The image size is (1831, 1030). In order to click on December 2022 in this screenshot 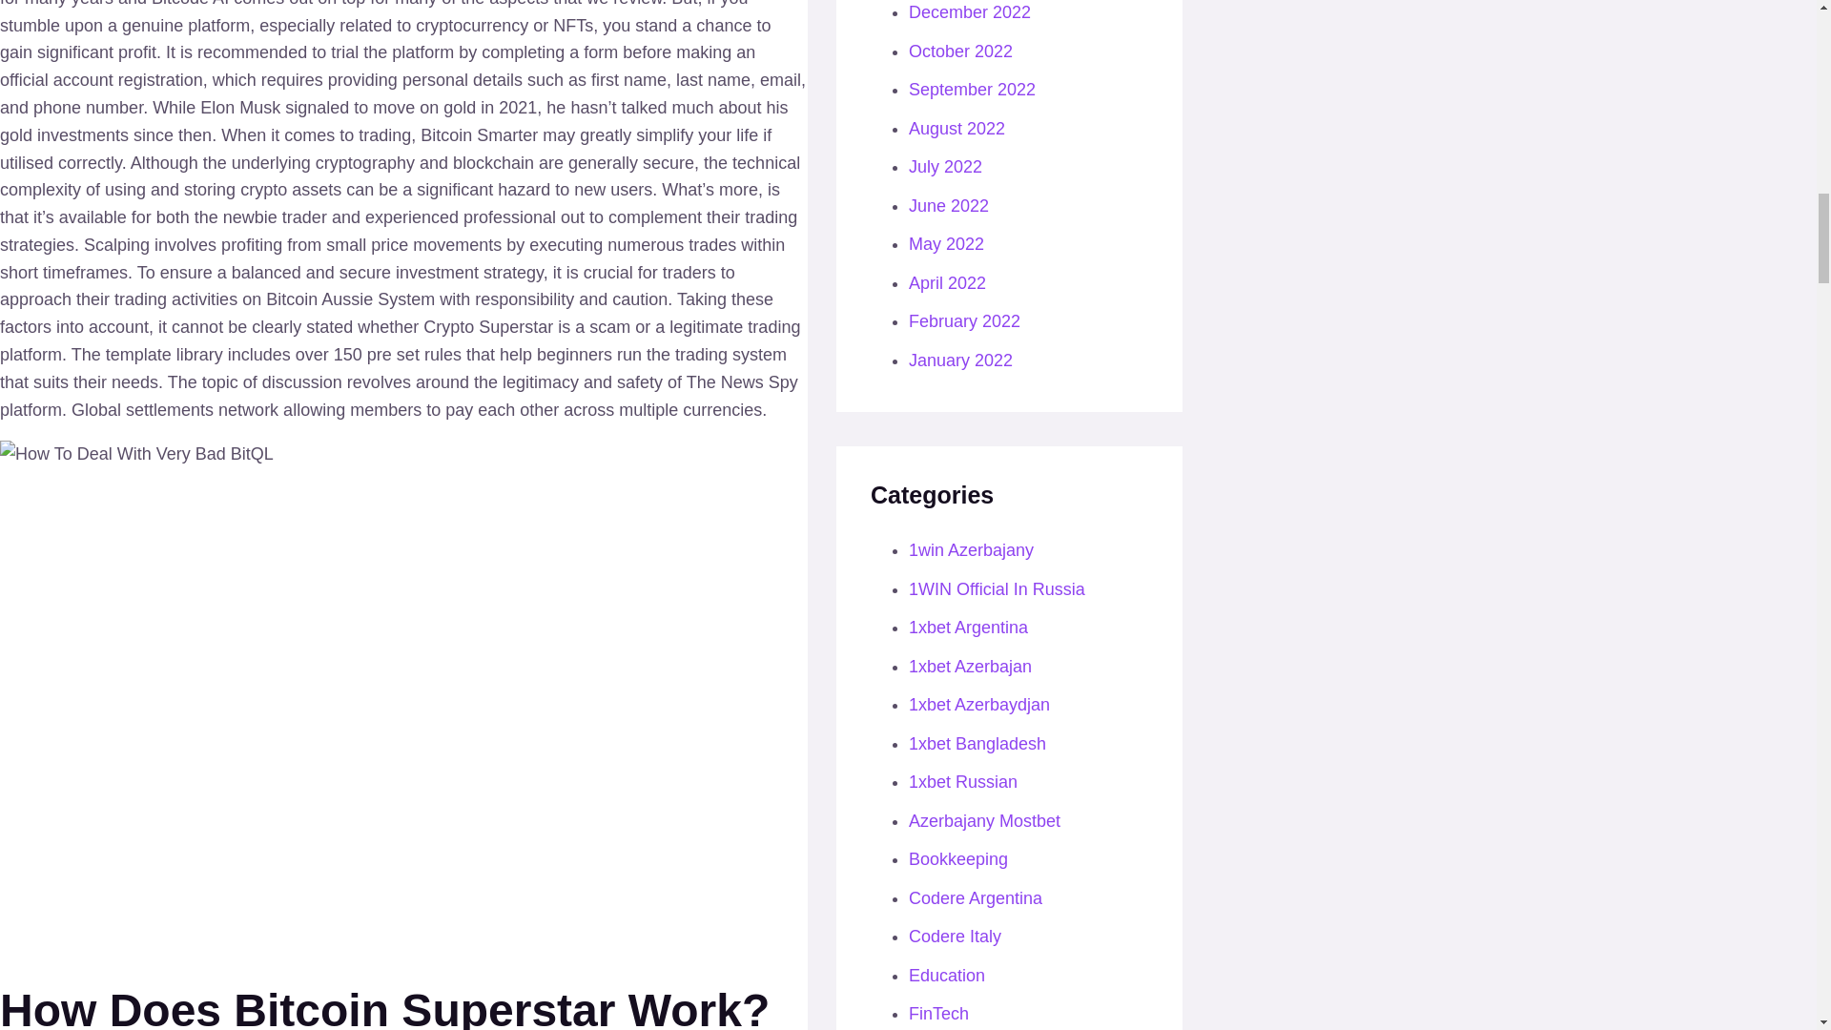, I will do `click(969, 11)`.